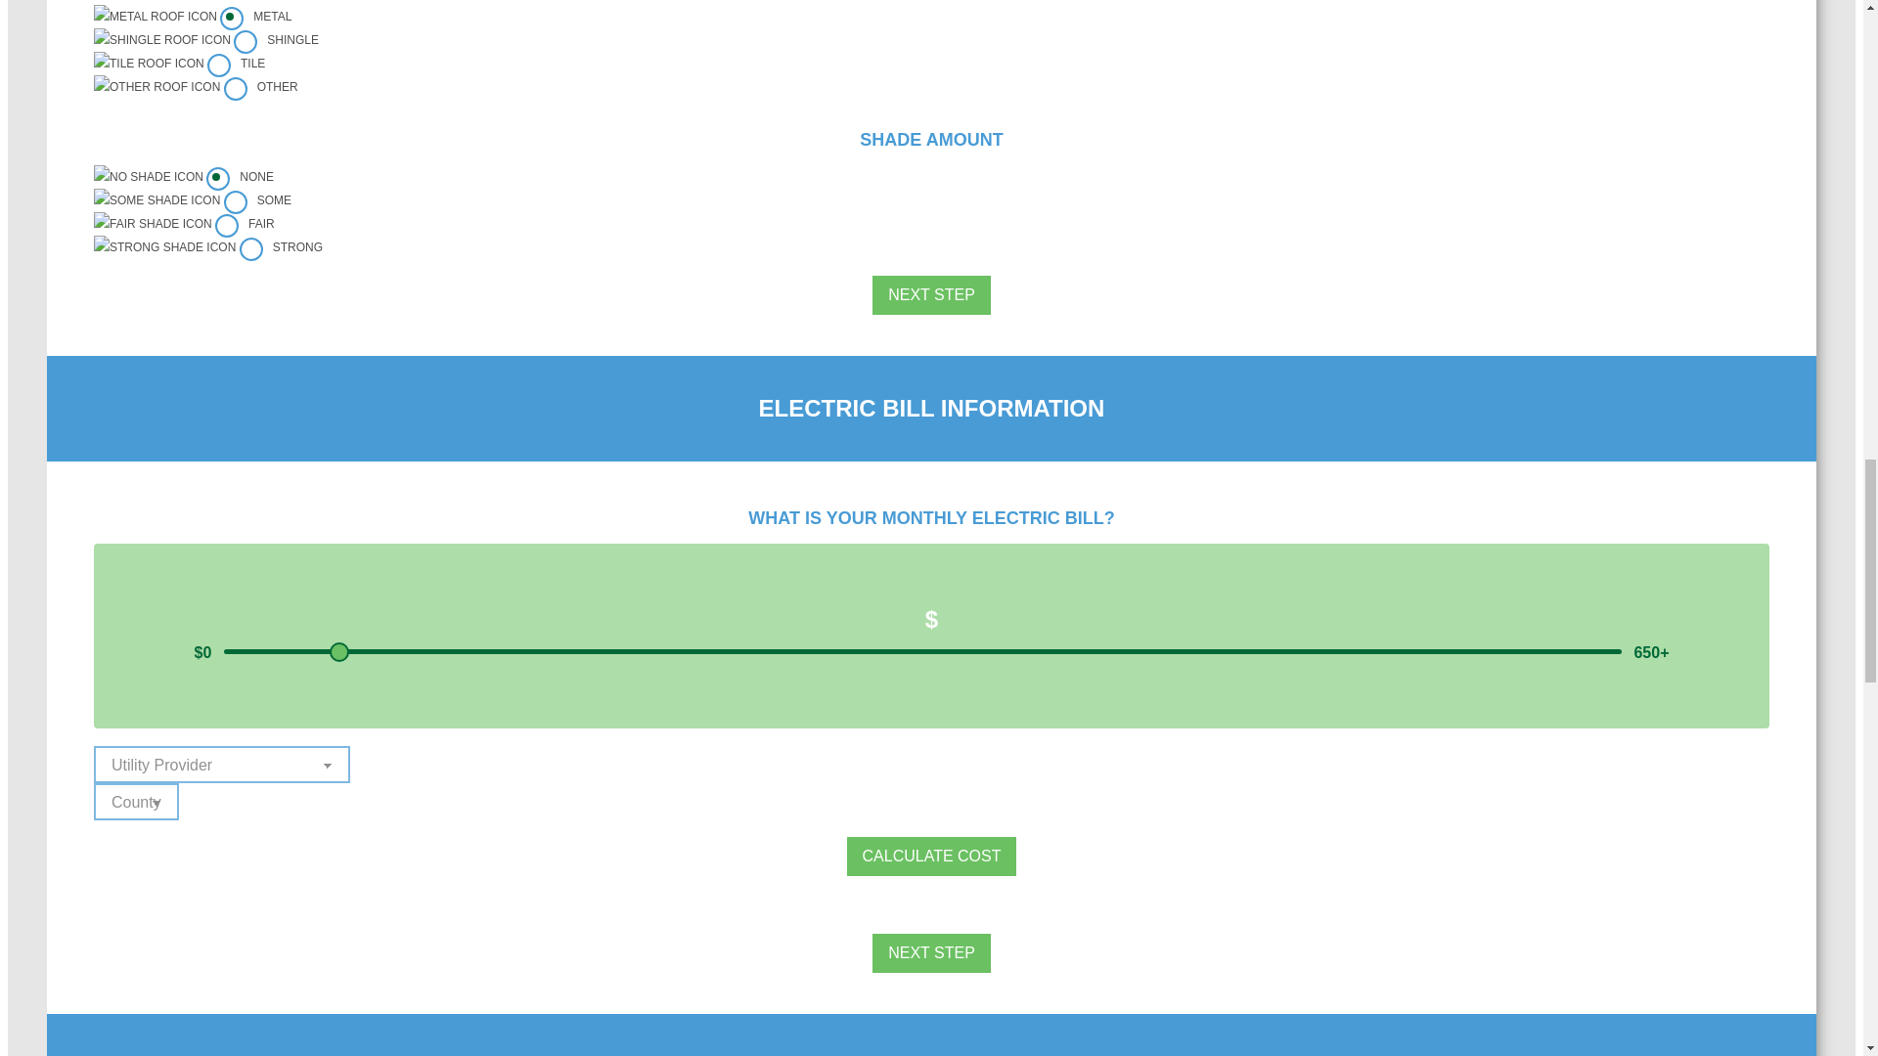 This screenshot has height=1056, width=1878. What do you see at coordinates (931, 857) in the screenshot?
I see `CALCULATE COST` at bounding box center [931, 857].